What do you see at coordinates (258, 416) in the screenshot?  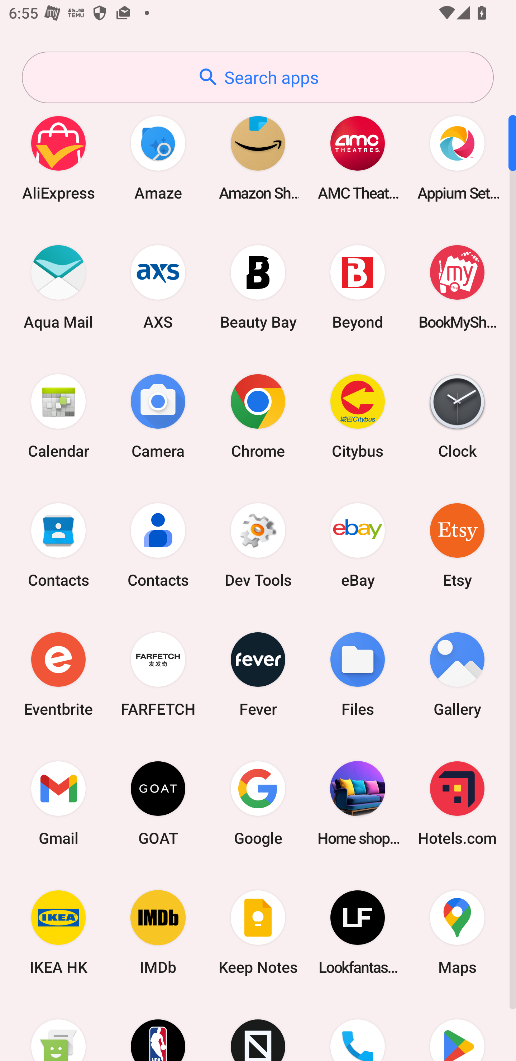 I see `Chrome` at bounding box center [258, 416].